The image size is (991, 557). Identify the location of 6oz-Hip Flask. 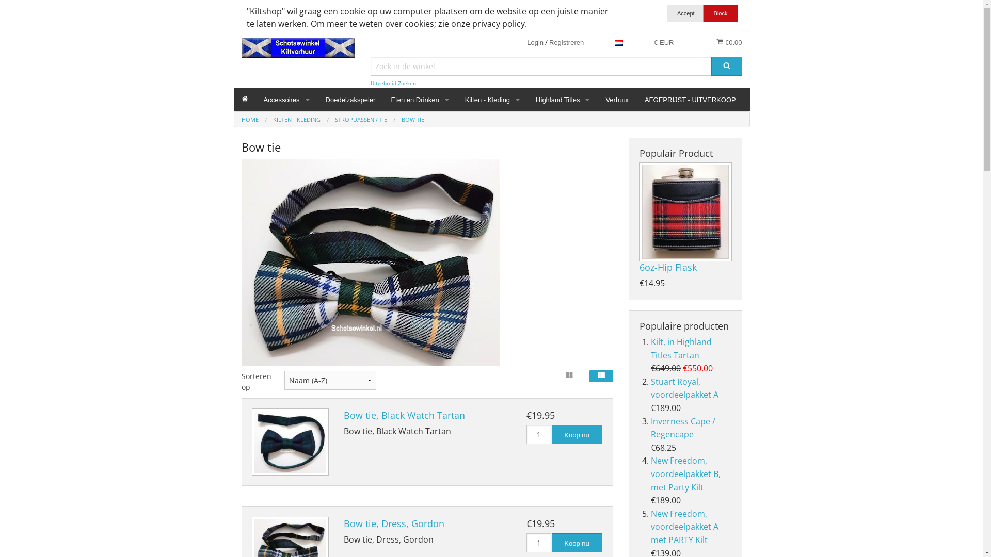
(685, 212).